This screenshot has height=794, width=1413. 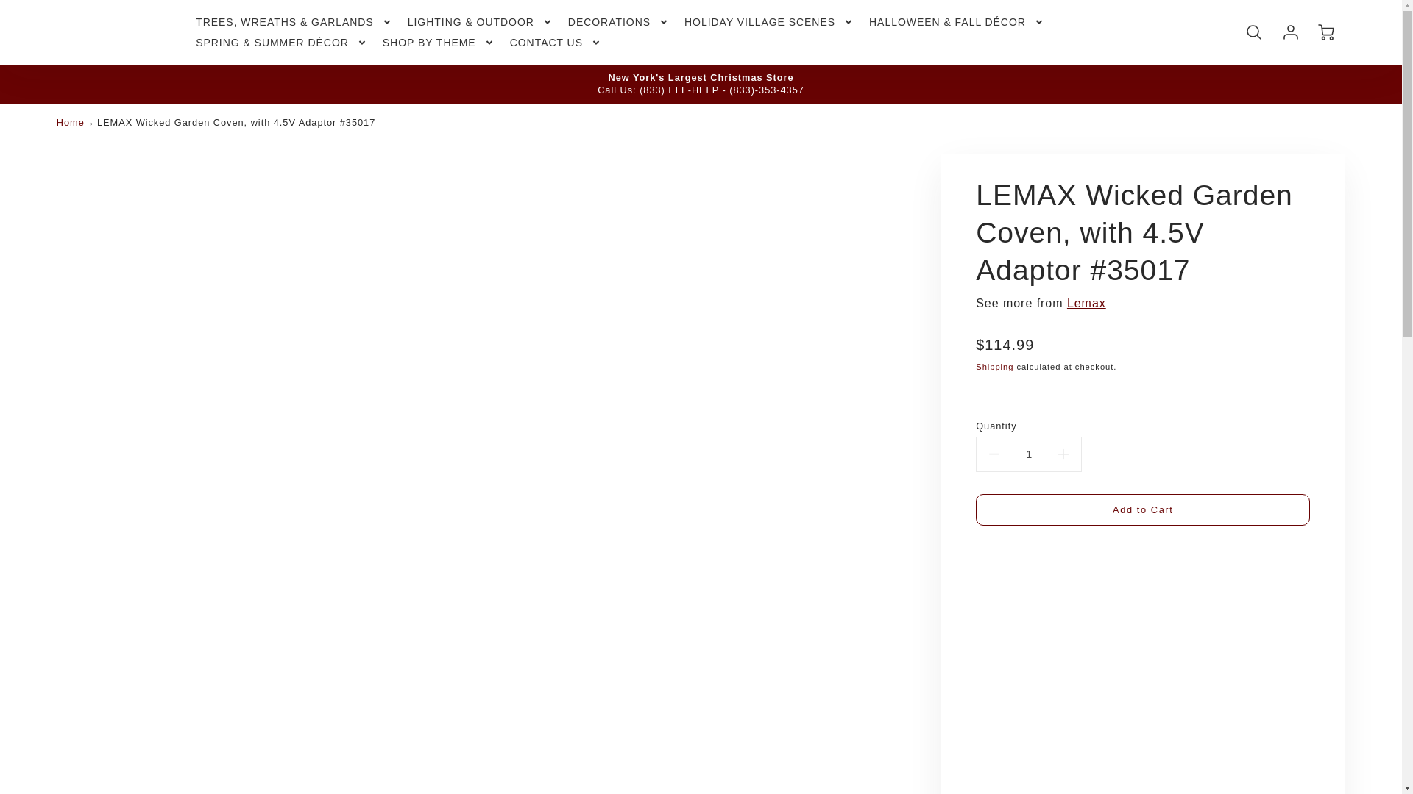 What do you see at coordinates (618, 21) in the screenshot?
I see `DECORATIONS` at bounding box center [618, 21].